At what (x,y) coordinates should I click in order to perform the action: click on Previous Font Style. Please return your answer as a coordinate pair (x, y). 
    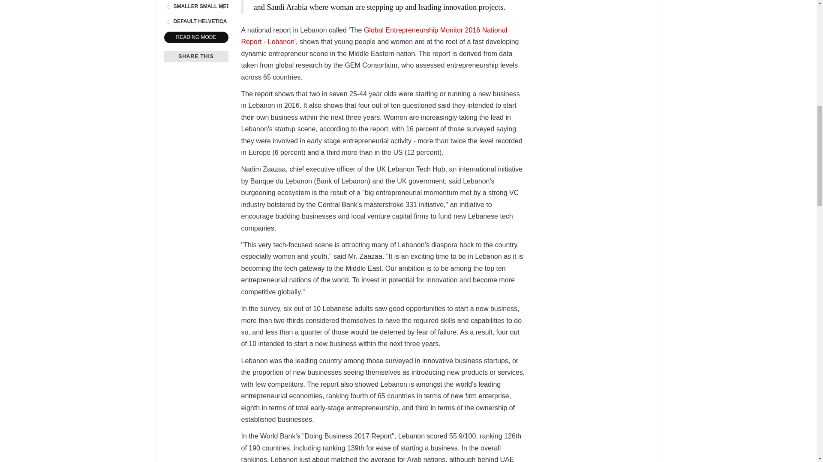
    Looking at the image, I should click on (168, 21).